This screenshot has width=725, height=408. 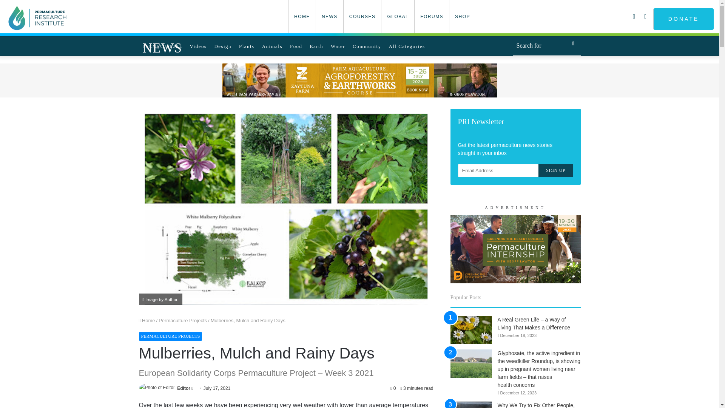 What do you see at coordinates (199, 46) in the screenshot?
I see `Videos` at bounding box center [199, 46].